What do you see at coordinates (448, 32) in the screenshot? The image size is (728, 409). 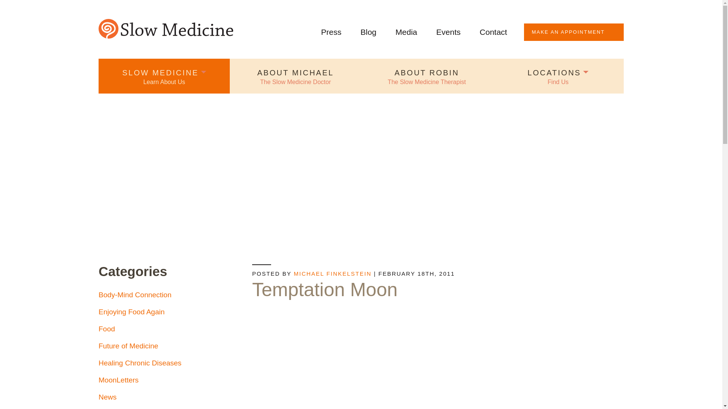 I see `Events` at bounding box center [448, 32].